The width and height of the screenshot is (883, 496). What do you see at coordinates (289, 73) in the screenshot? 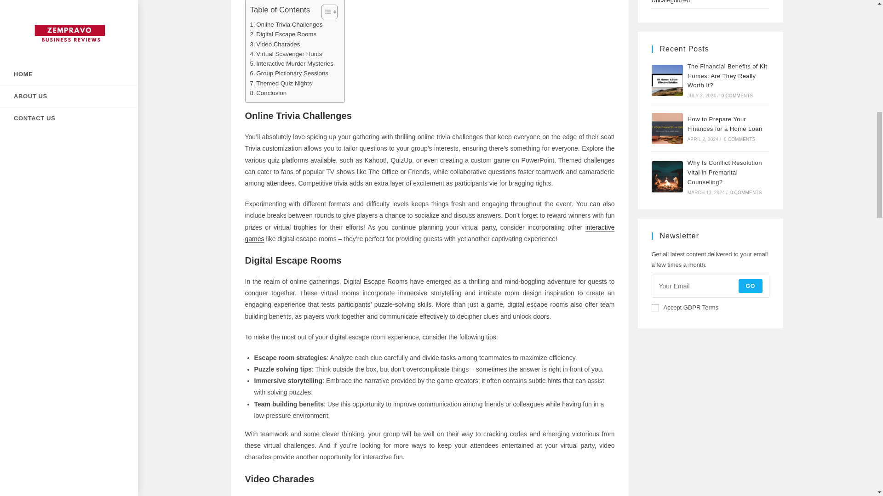
I see `Group Pictionary Sessions` at bounding box center [289, 73].